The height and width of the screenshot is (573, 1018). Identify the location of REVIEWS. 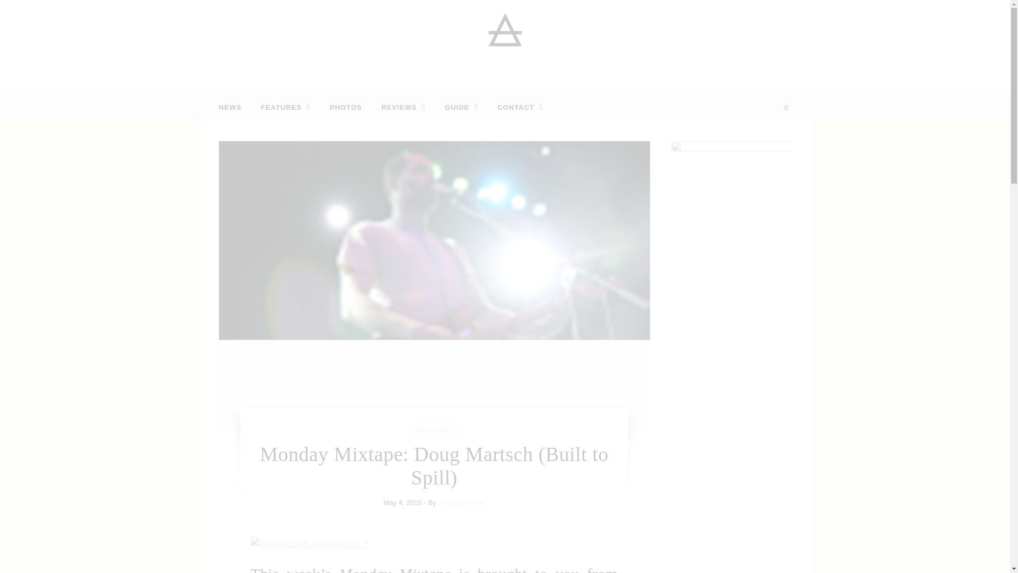
(403, 107).